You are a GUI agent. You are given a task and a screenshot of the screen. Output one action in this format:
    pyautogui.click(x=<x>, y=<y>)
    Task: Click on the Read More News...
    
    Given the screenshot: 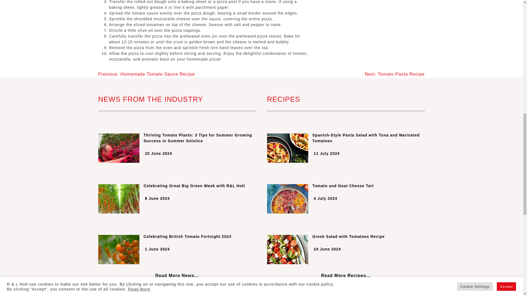 What is the action you would take?
    pyautogui.click(x=177, y=275)
    